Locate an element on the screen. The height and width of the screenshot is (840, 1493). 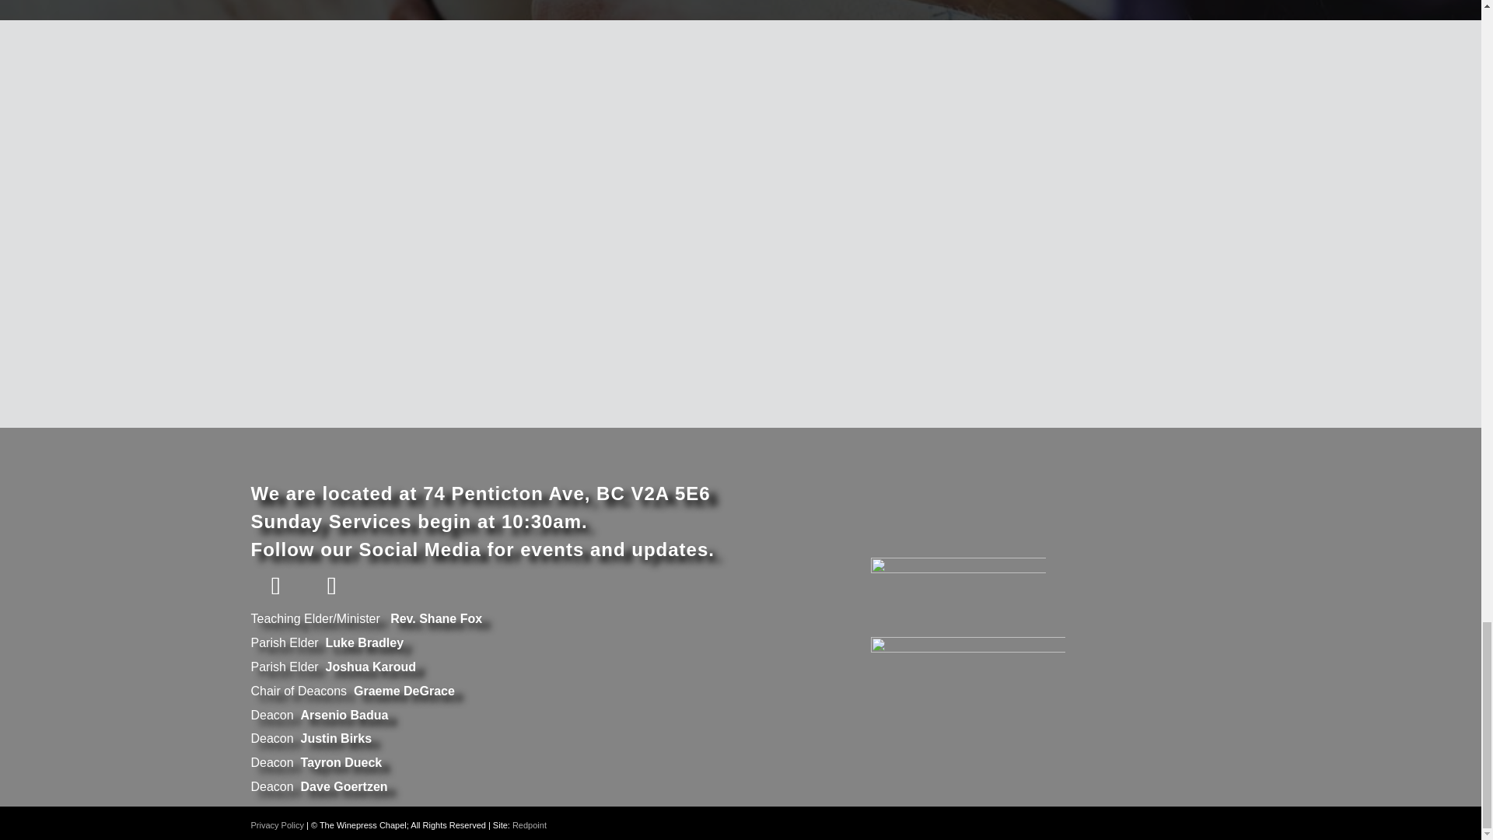
Follow on Instagram is located at coordinates (331, 586).